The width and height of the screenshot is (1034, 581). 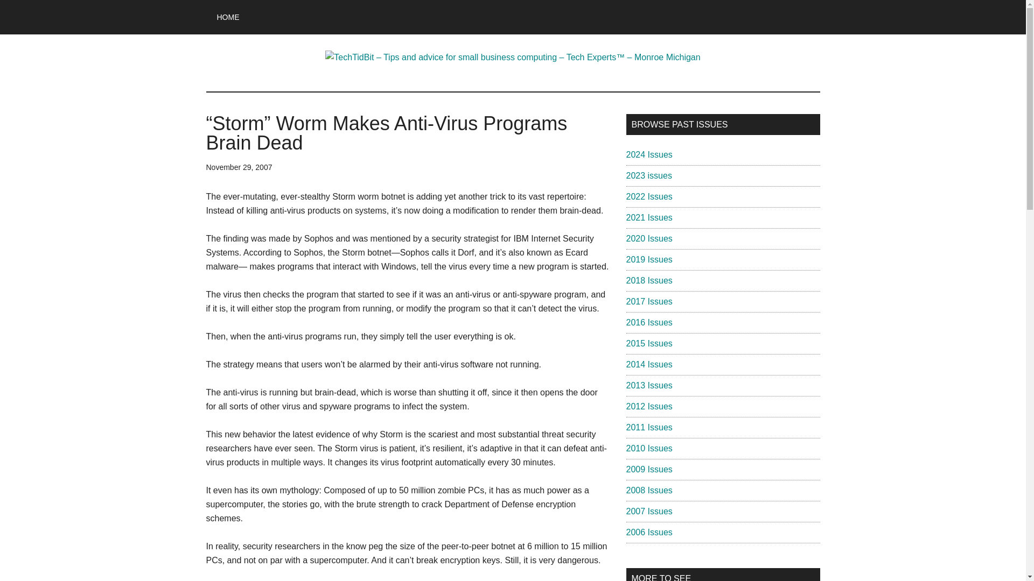 I want to click on 2009 Issues, so click(x=648, y=469).